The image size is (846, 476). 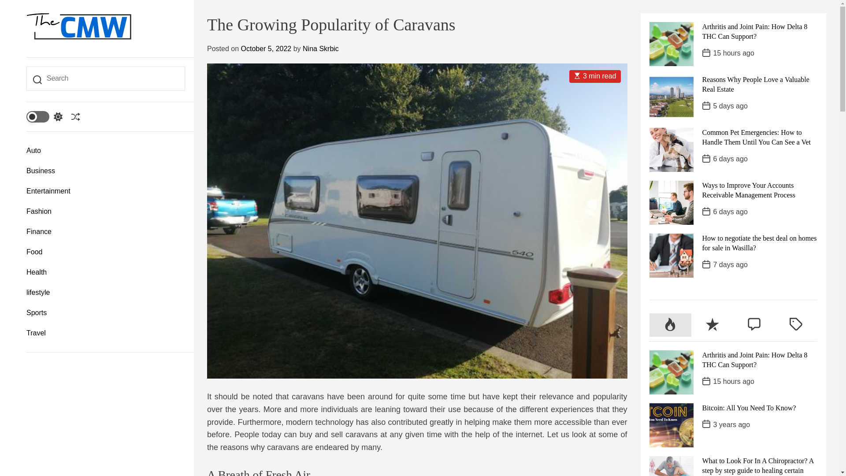 I want to click on Health, so click(x=106, y=272).